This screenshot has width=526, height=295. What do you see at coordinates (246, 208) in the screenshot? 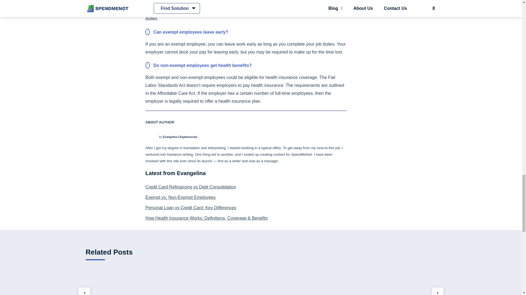
I see `Personal Loan vs Credit Card: Key Differences` at bounding box center [246, 208].